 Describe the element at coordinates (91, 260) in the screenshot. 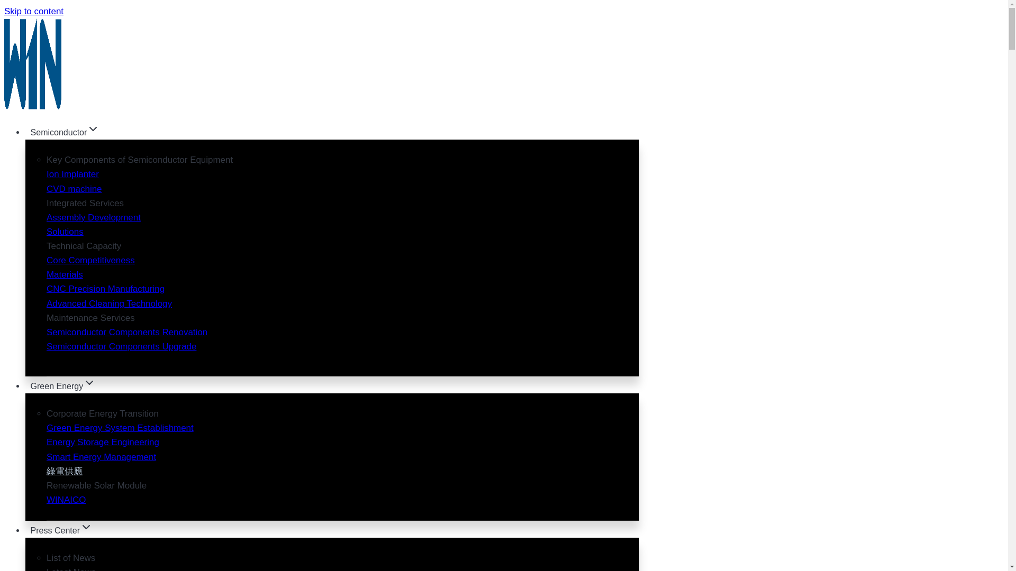

I see `Core Competitiveness` at that location.